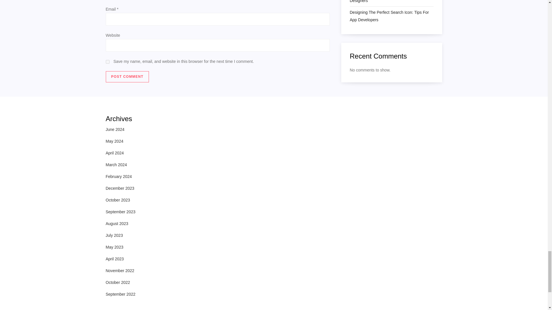 Image resolution: width=552 pixels, height=310 pixels. Describe the element at coordinates (120, 188) in the screenshot. I see `December 2023` at that location.